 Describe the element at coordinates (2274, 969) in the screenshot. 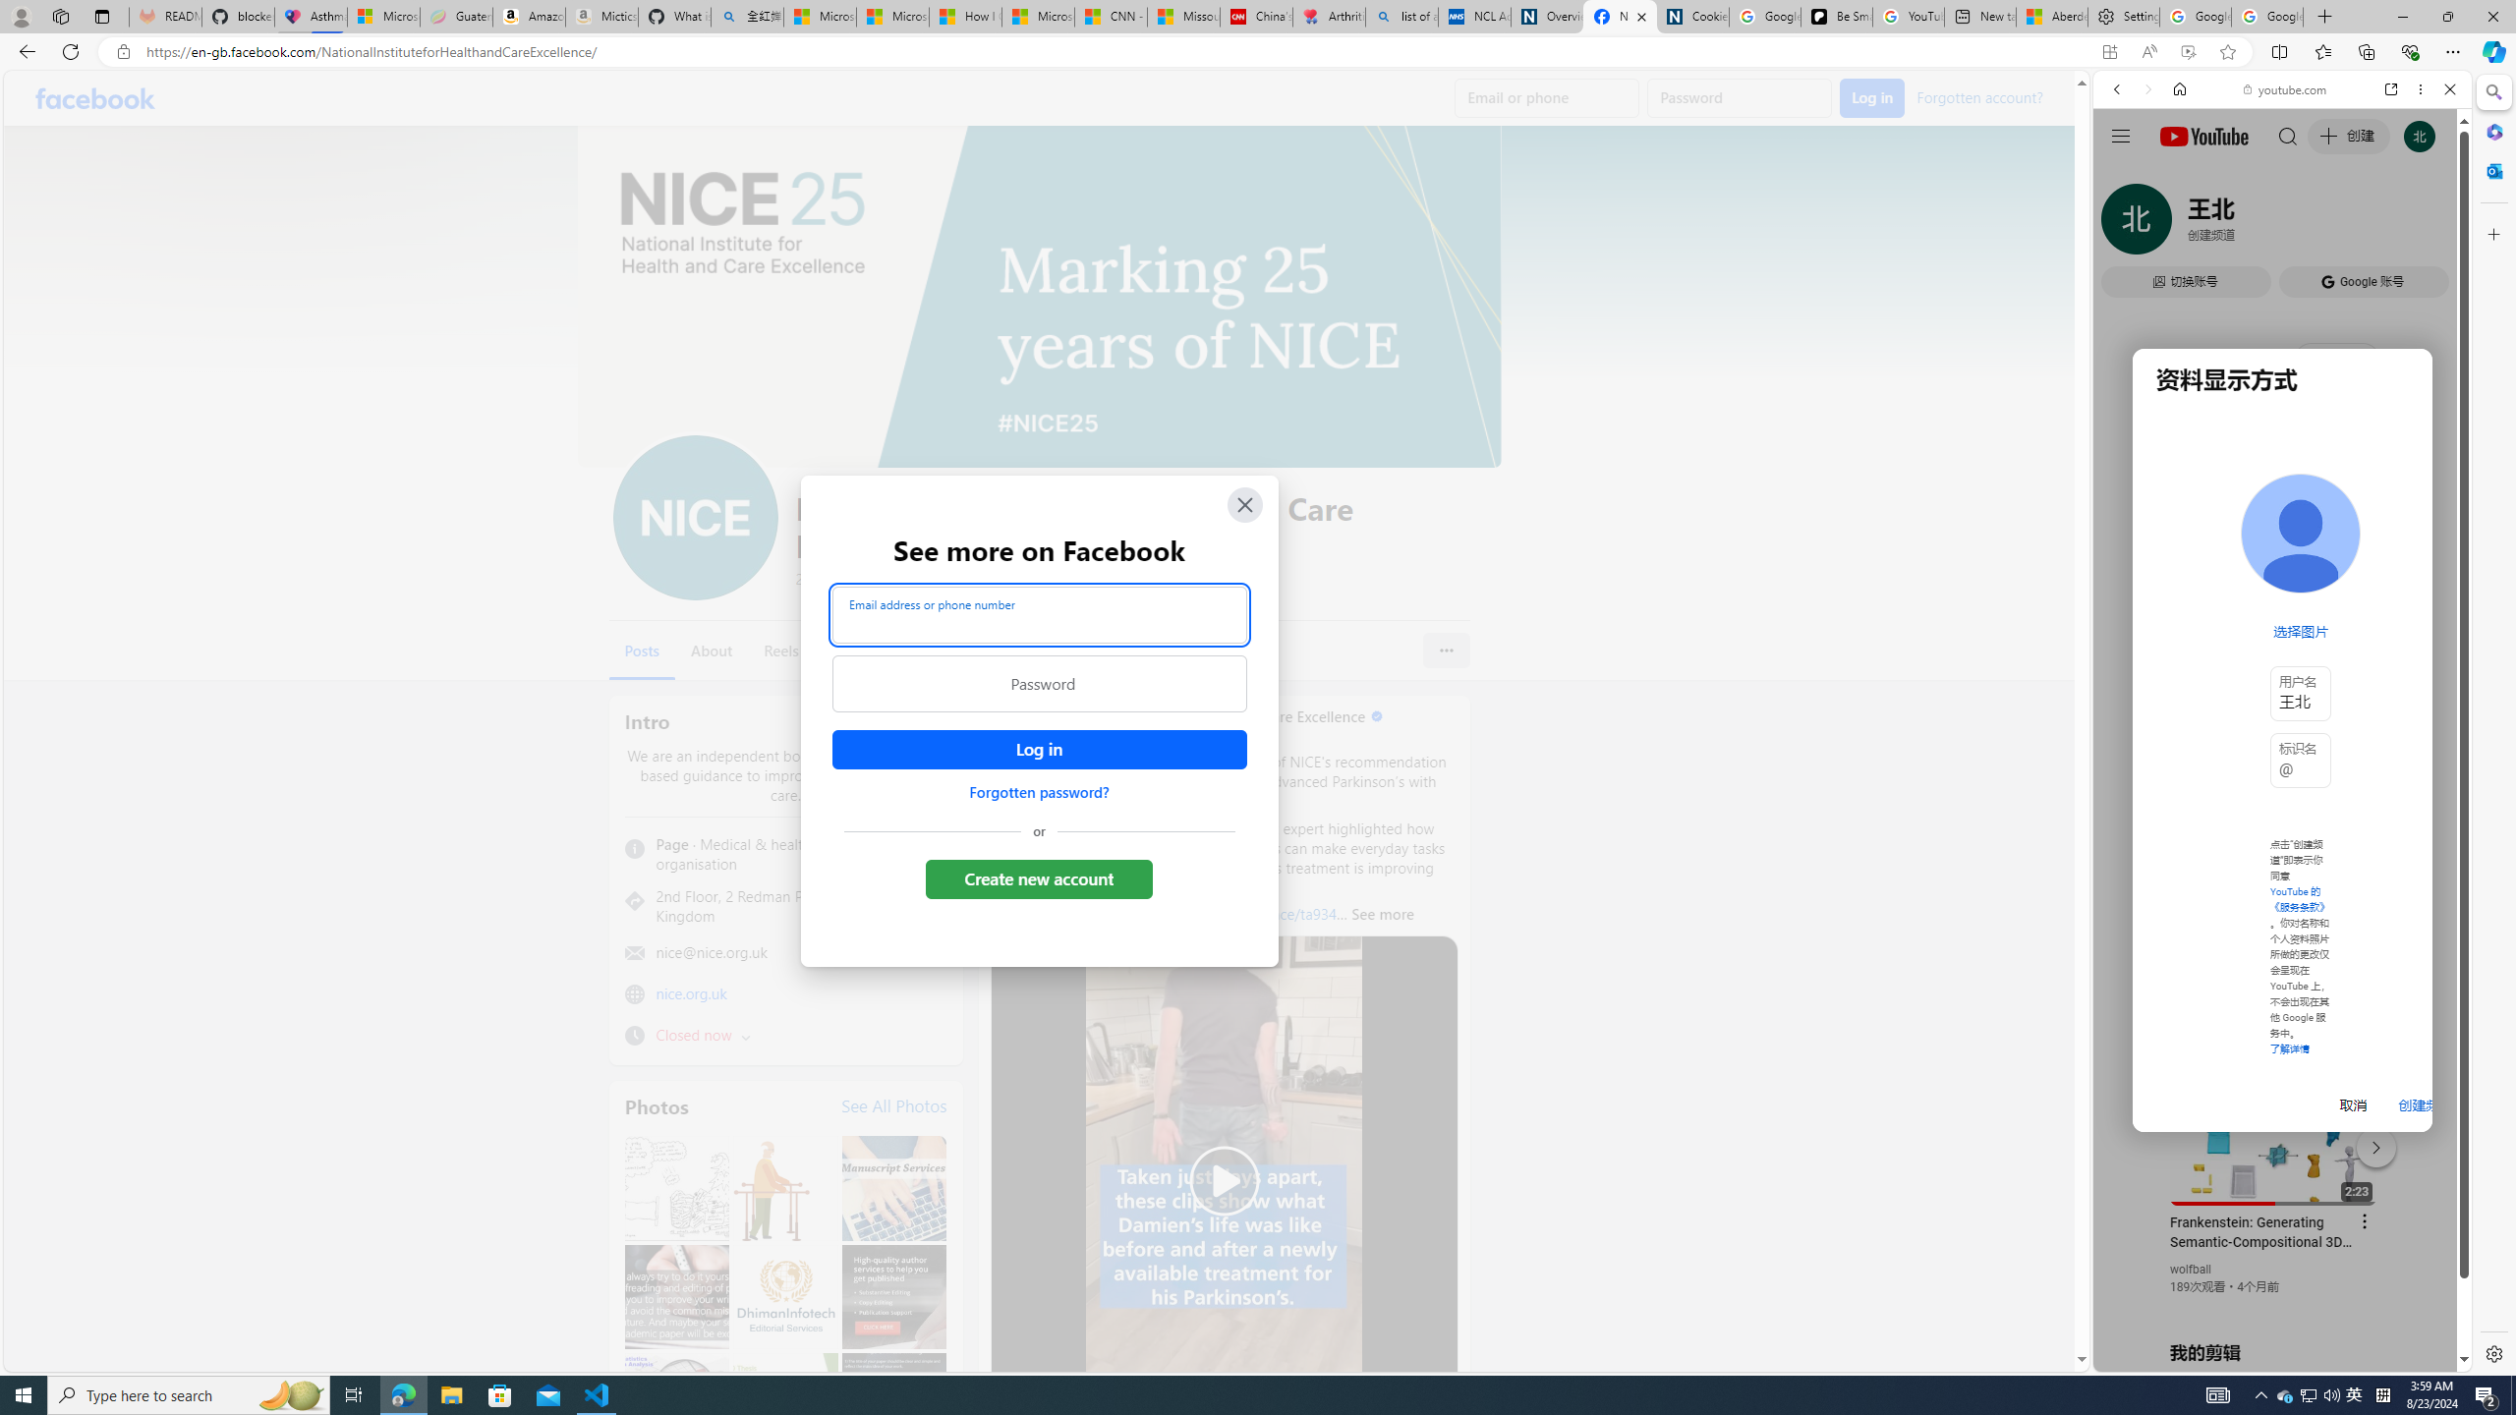

I see `YouTube - YouTube` at that location.